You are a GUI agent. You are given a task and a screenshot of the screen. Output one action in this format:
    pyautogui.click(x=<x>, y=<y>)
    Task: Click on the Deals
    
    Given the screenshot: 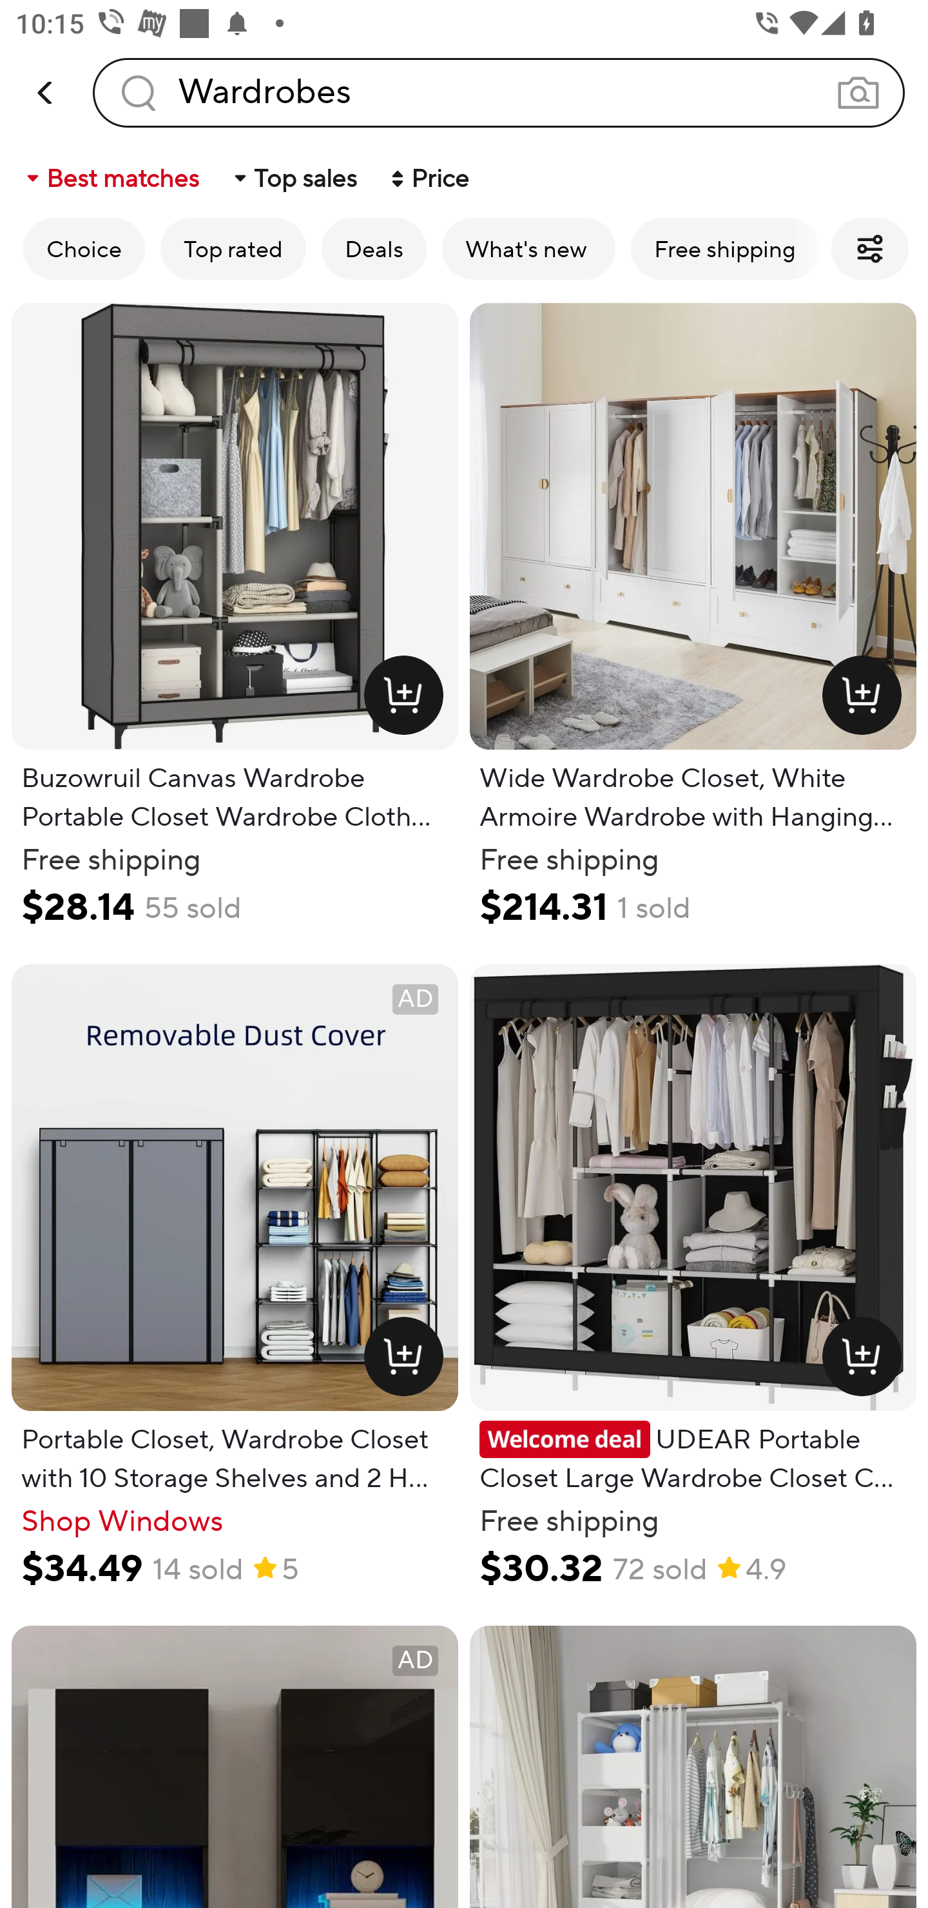 What is the action you would take?
    pyautogui.click(x=374, y=249)
    